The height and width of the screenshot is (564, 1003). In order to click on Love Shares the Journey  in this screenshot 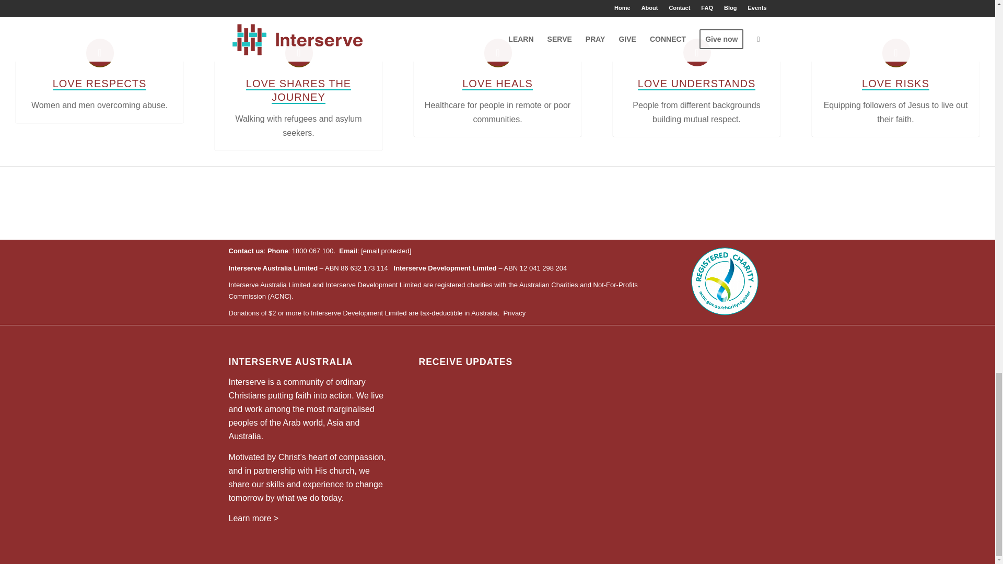, I will do `click(299, 53)`.